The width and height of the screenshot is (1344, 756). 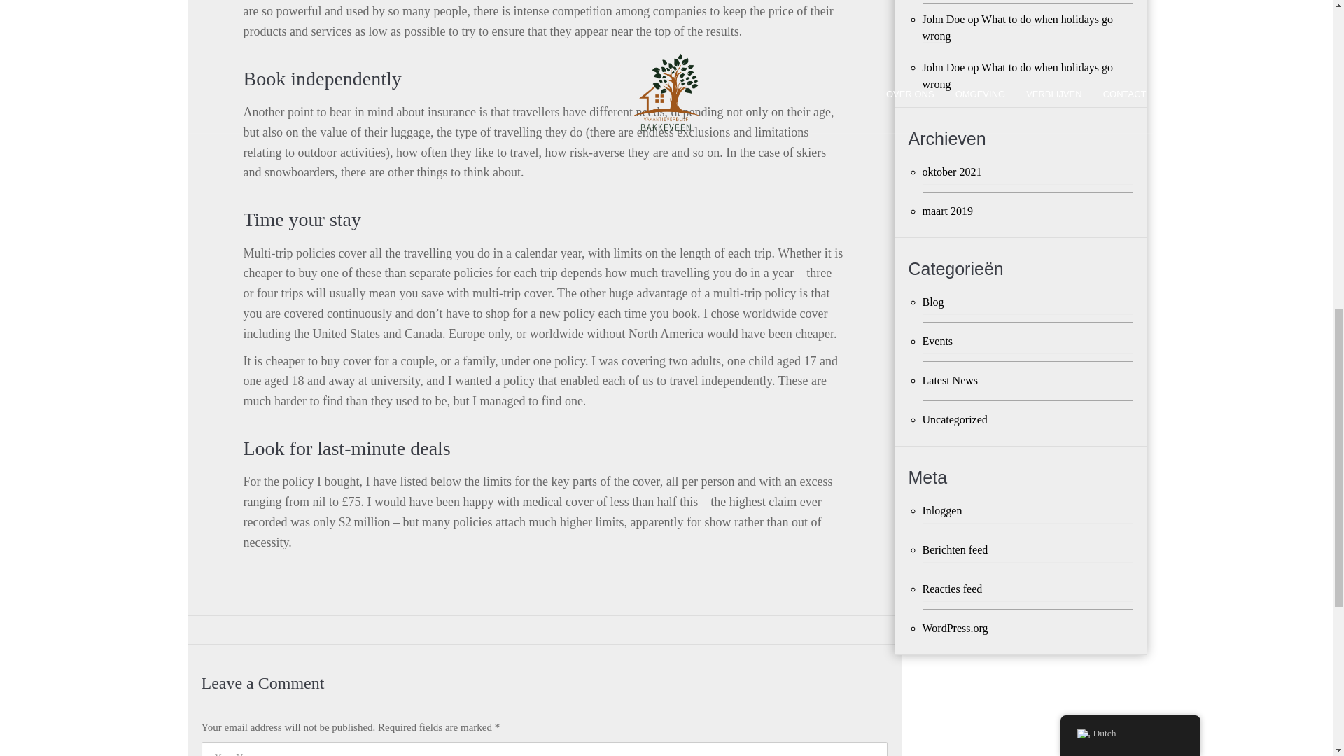 What do you see at coordinates (1028, 381) in the screenshot?
I see `Latest News` at bounding box center [1028, 381].